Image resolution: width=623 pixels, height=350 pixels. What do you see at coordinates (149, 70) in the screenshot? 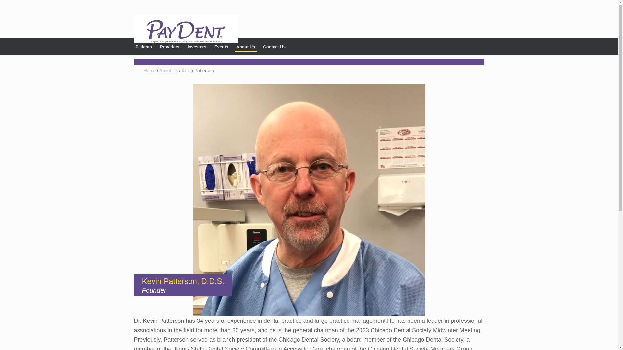
I see `Home` at bounding box center [149, 70].